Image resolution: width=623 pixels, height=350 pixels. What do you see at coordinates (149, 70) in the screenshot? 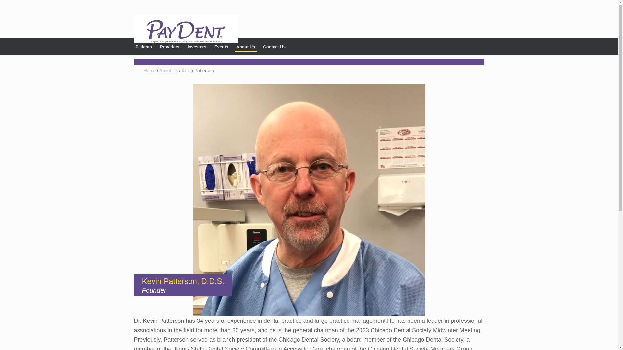
I see `Home` at bounding box center [149, 70].